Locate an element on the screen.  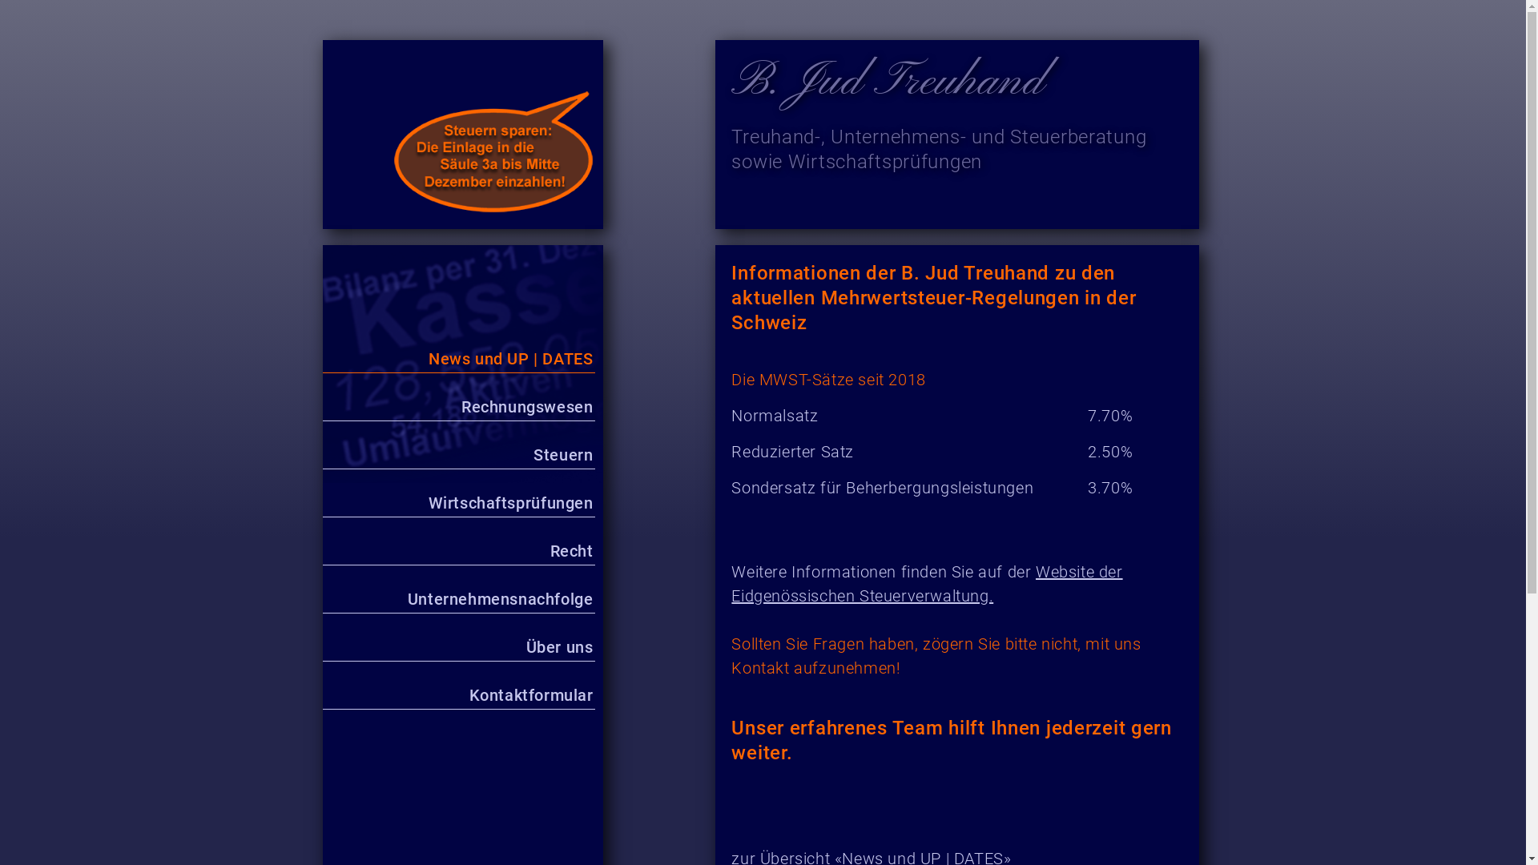
Steuern is located at coordinates (458, 455).